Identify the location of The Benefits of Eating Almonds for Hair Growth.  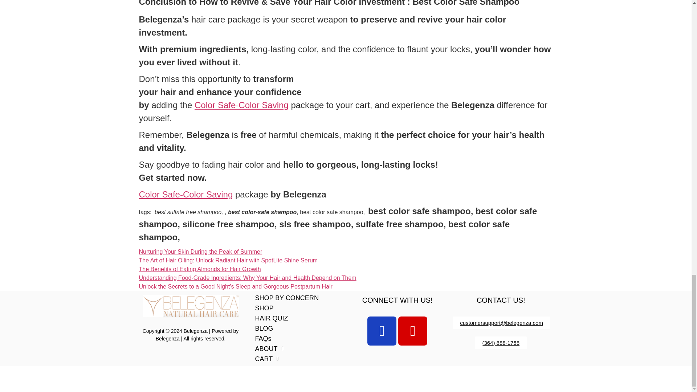
(200, 269).